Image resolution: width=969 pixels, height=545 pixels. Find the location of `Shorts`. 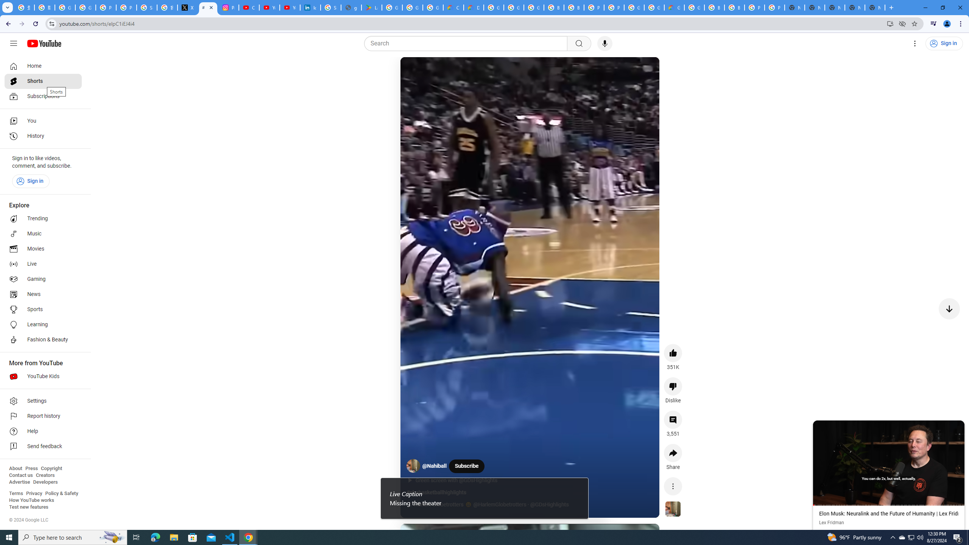

Shorts is located at coordinates (43, 81).